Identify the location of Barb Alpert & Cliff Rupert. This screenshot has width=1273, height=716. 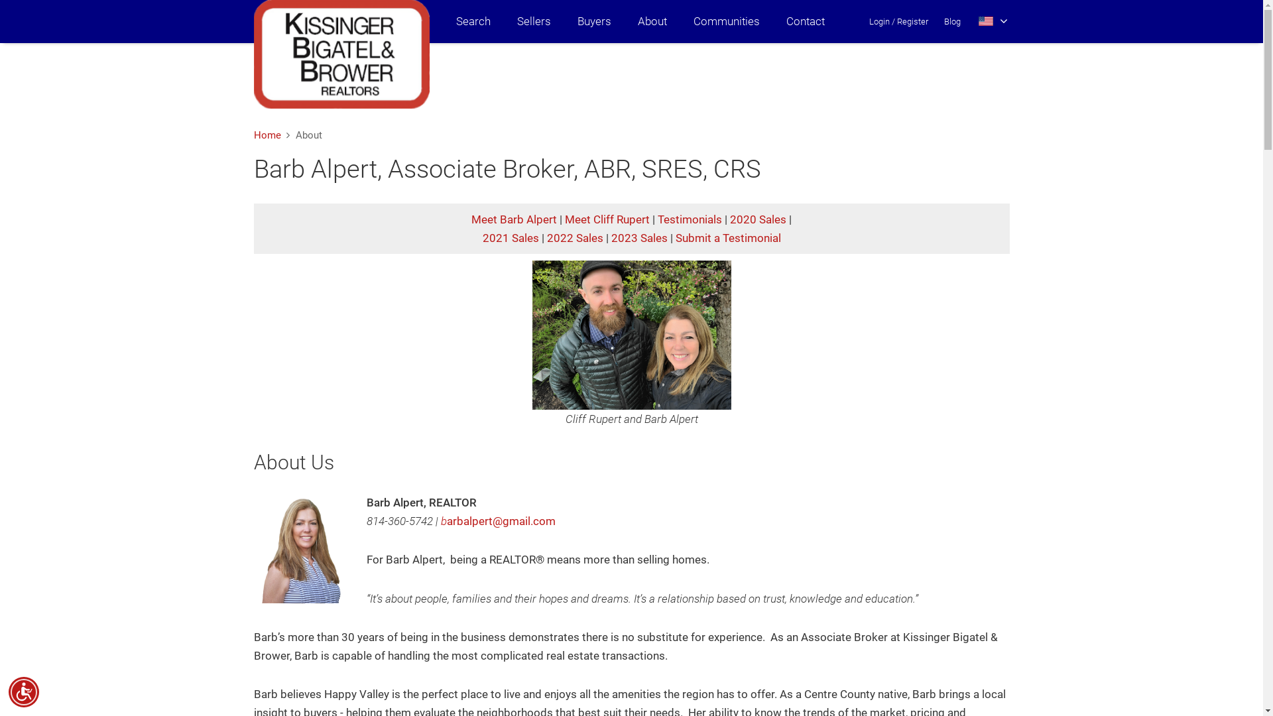
(631, 335).